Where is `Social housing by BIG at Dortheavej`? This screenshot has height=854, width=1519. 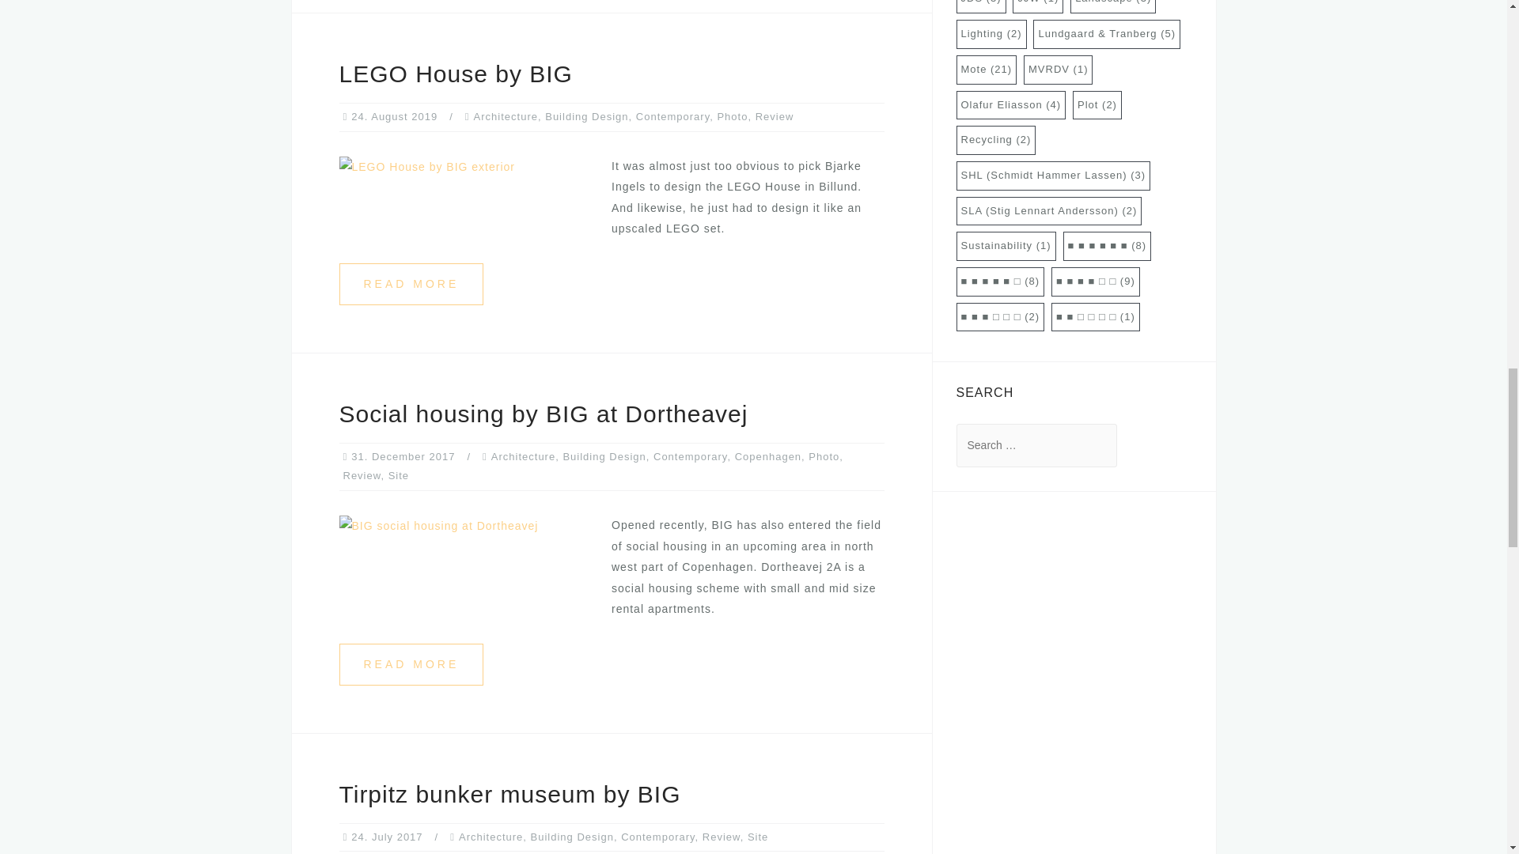
Social housing by BIG at Dortheavej is located at coordinates (438, 524).